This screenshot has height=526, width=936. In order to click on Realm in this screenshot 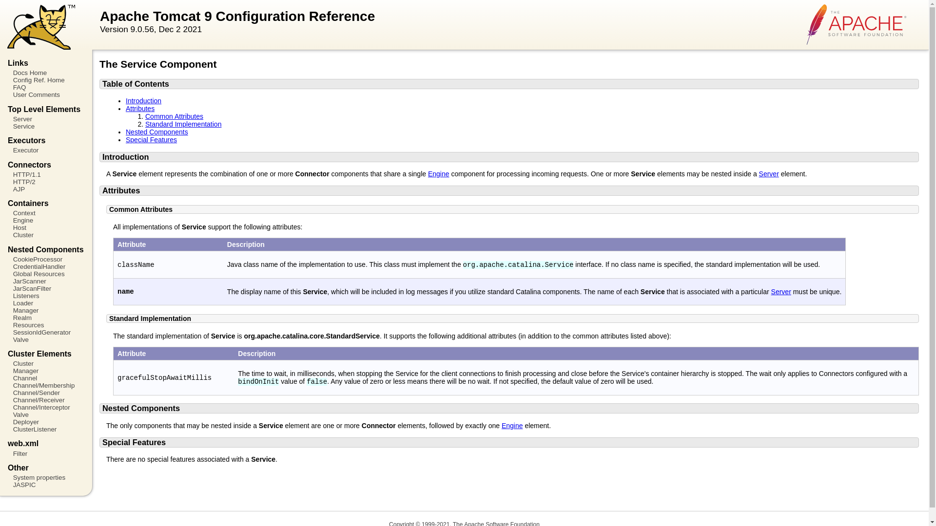, I will do `click(46, 318)`.